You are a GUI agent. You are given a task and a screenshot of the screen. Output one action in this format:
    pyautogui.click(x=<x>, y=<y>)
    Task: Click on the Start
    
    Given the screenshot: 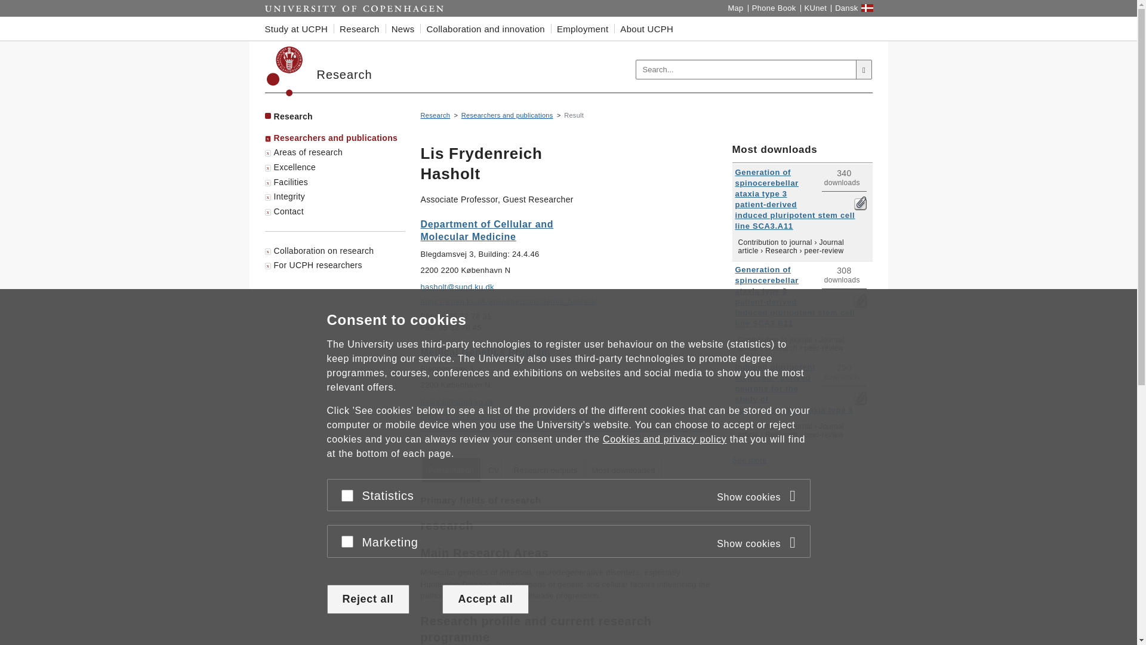 What is the action you would take?
    pyautogui.click(x=355, y=8)
    